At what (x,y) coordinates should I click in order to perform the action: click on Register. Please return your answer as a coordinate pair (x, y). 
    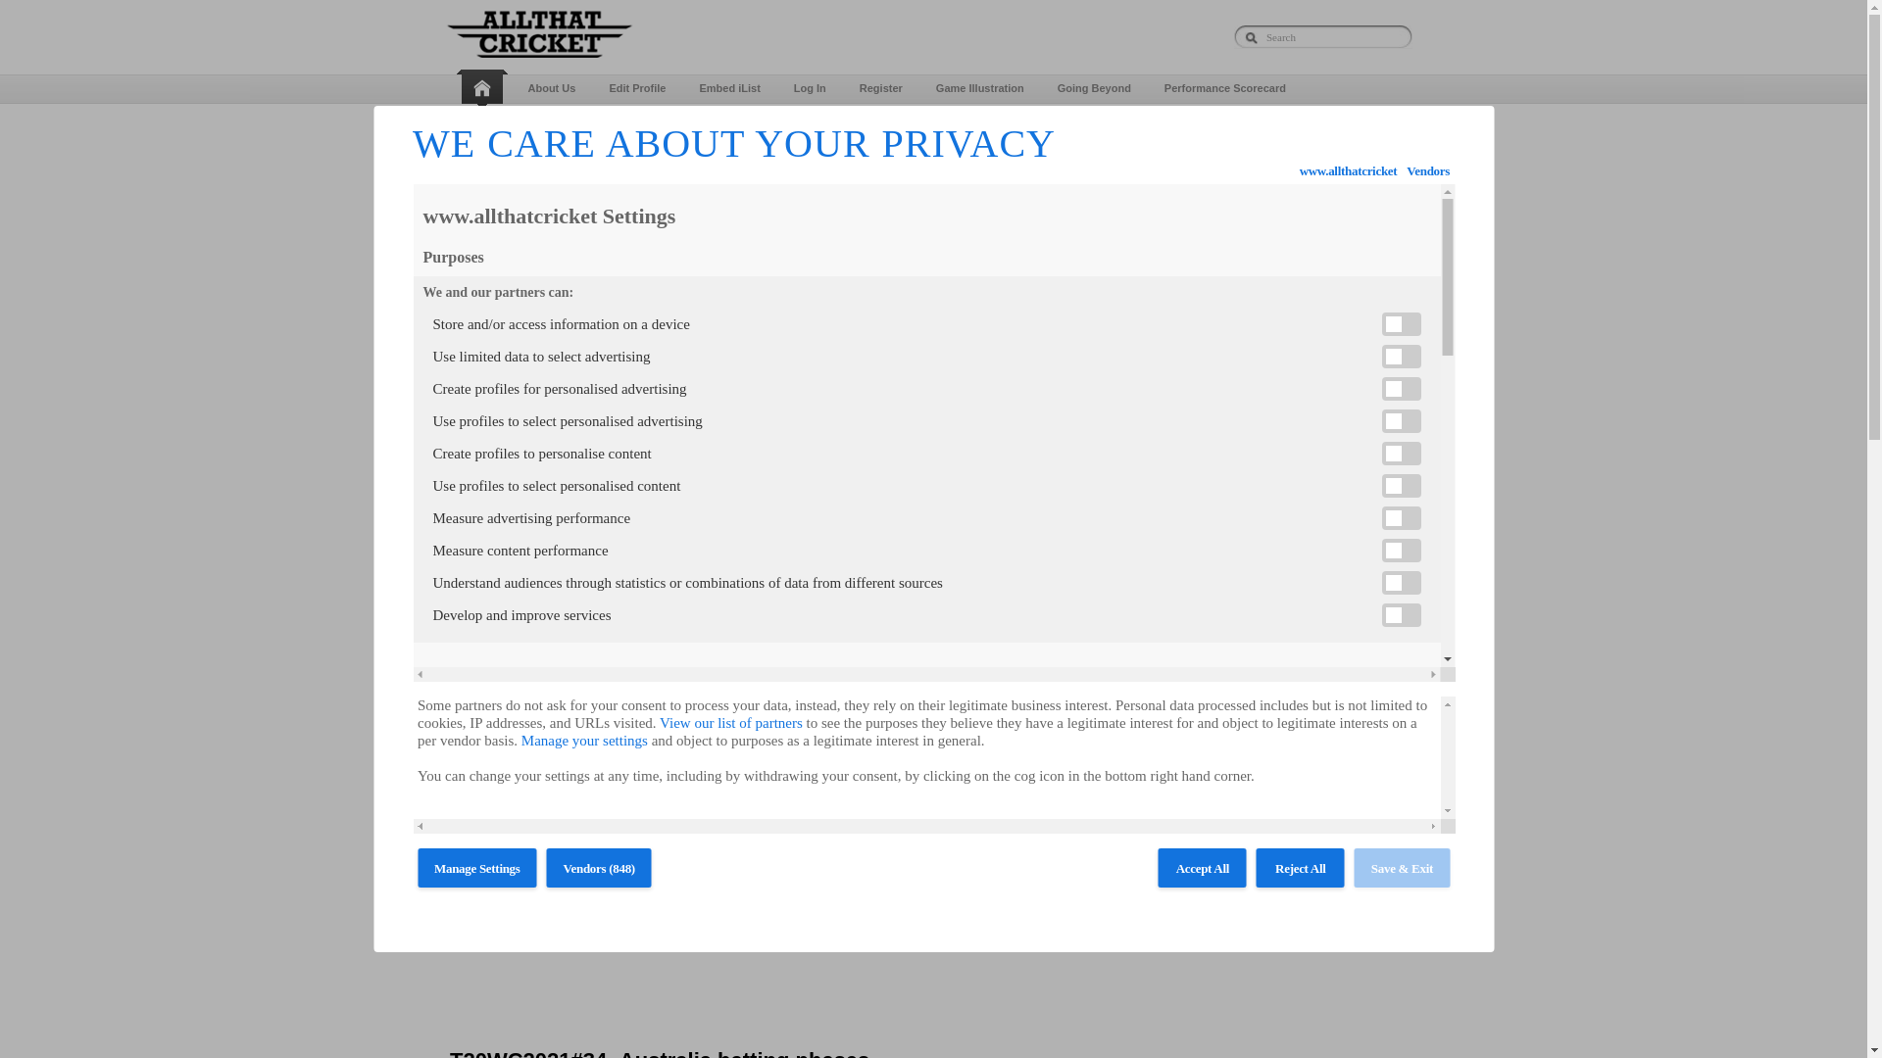
    Looking at the image, I should click on (1374, 159).